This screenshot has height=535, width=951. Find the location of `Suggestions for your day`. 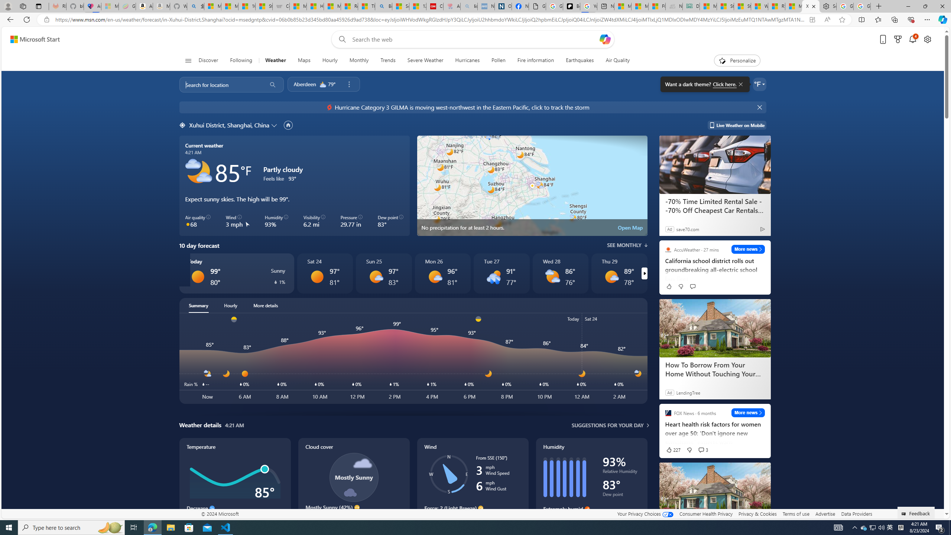

Suggestions for your day is located at coordinates (608, 425).